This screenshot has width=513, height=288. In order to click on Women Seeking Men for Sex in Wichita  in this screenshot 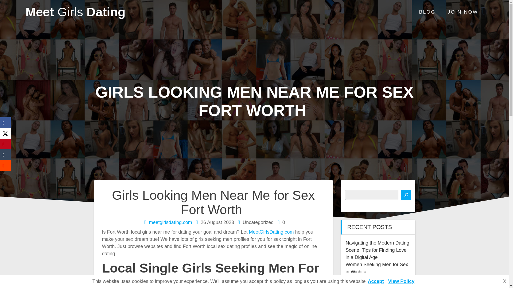, I will do `click(377, 268)`.